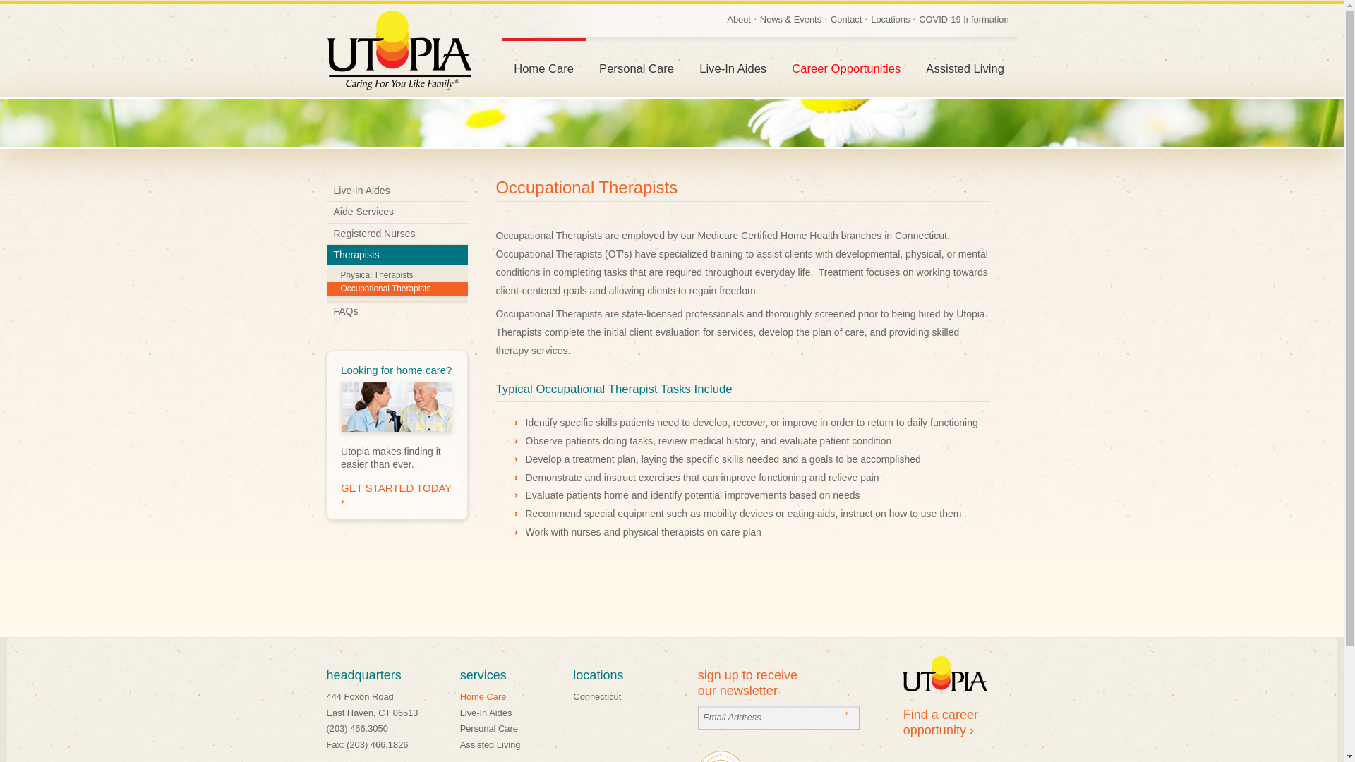  Describe the element at coordinates (490, 744) in the screenshot. I see `Assisted Living` at that location.